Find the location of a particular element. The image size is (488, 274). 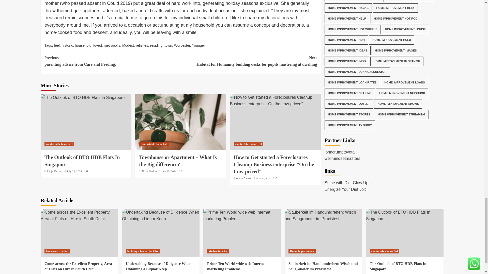

metropolis is located at coordinates (112, 45).